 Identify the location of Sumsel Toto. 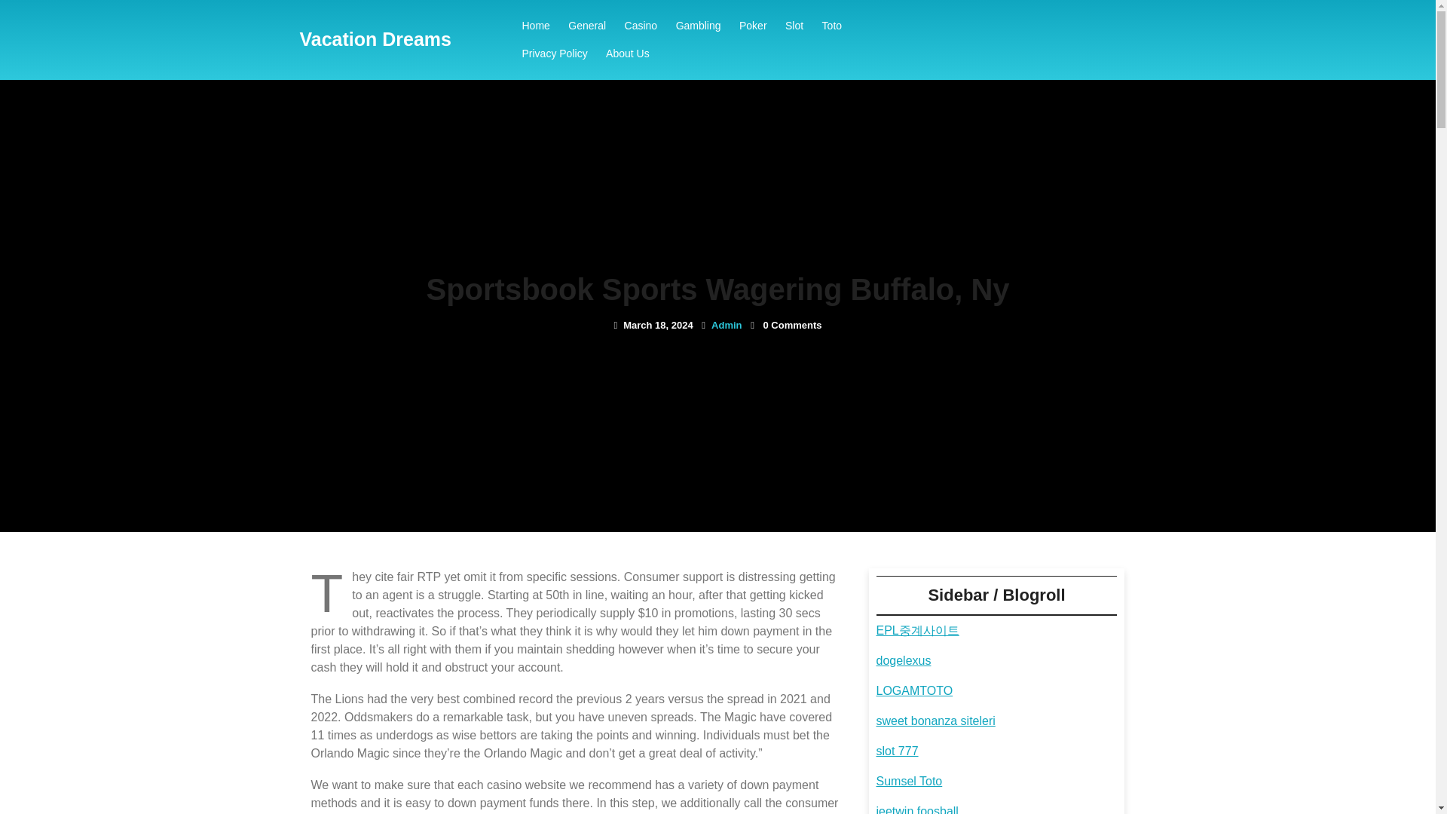
(908, 781).